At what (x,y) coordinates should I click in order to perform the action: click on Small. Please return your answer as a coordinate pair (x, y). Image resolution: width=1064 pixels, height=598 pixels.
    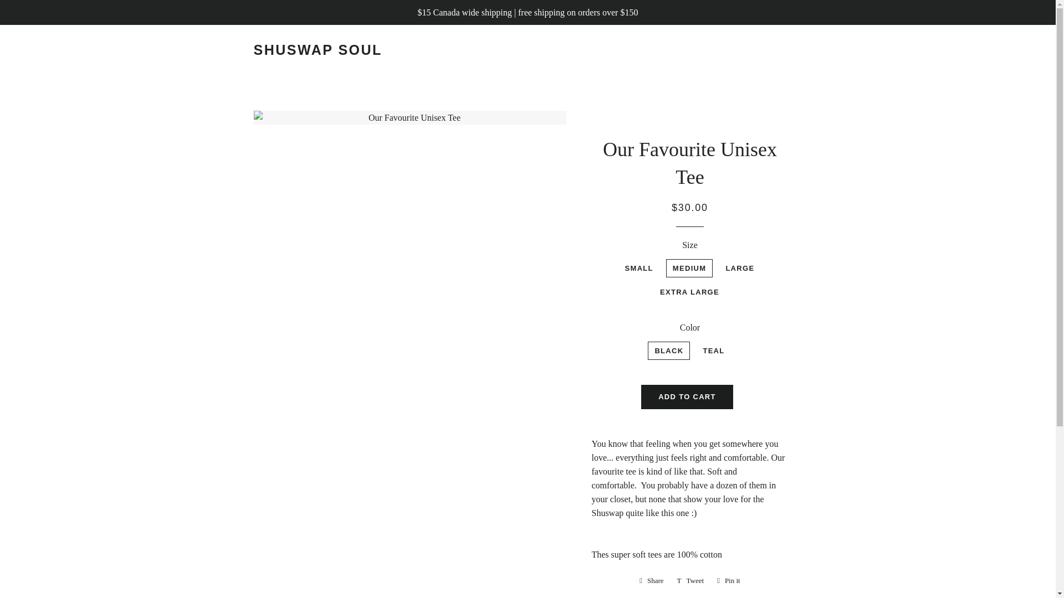
    Looking at the image, I should click on (728, 580).